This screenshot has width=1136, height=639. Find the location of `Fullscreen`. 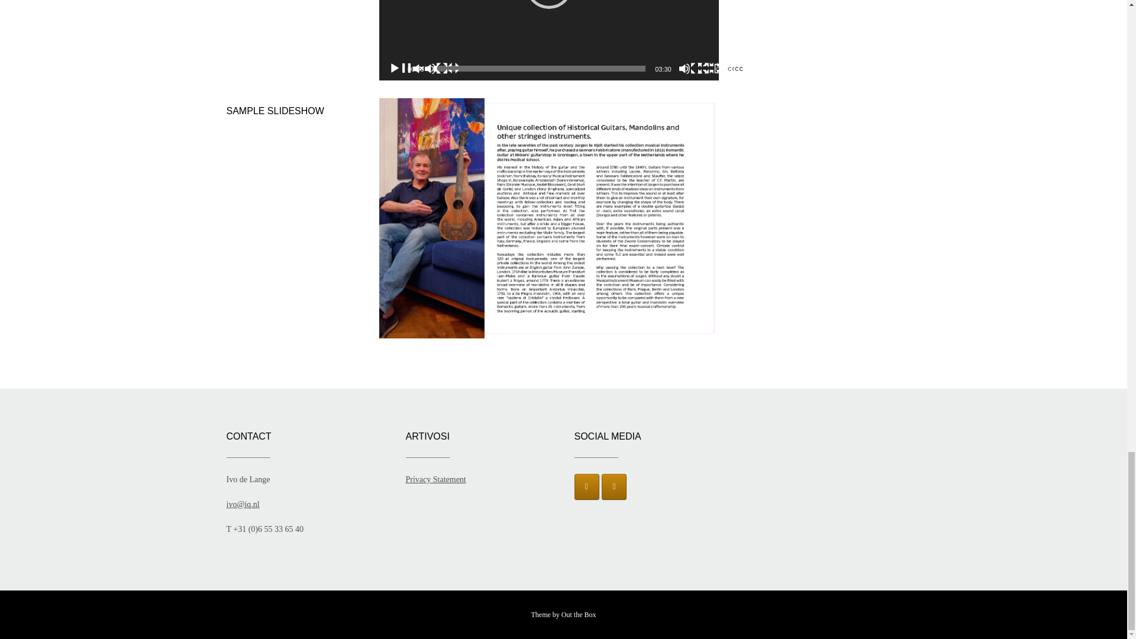

Fullscreen is located at coordinates (732, 69).